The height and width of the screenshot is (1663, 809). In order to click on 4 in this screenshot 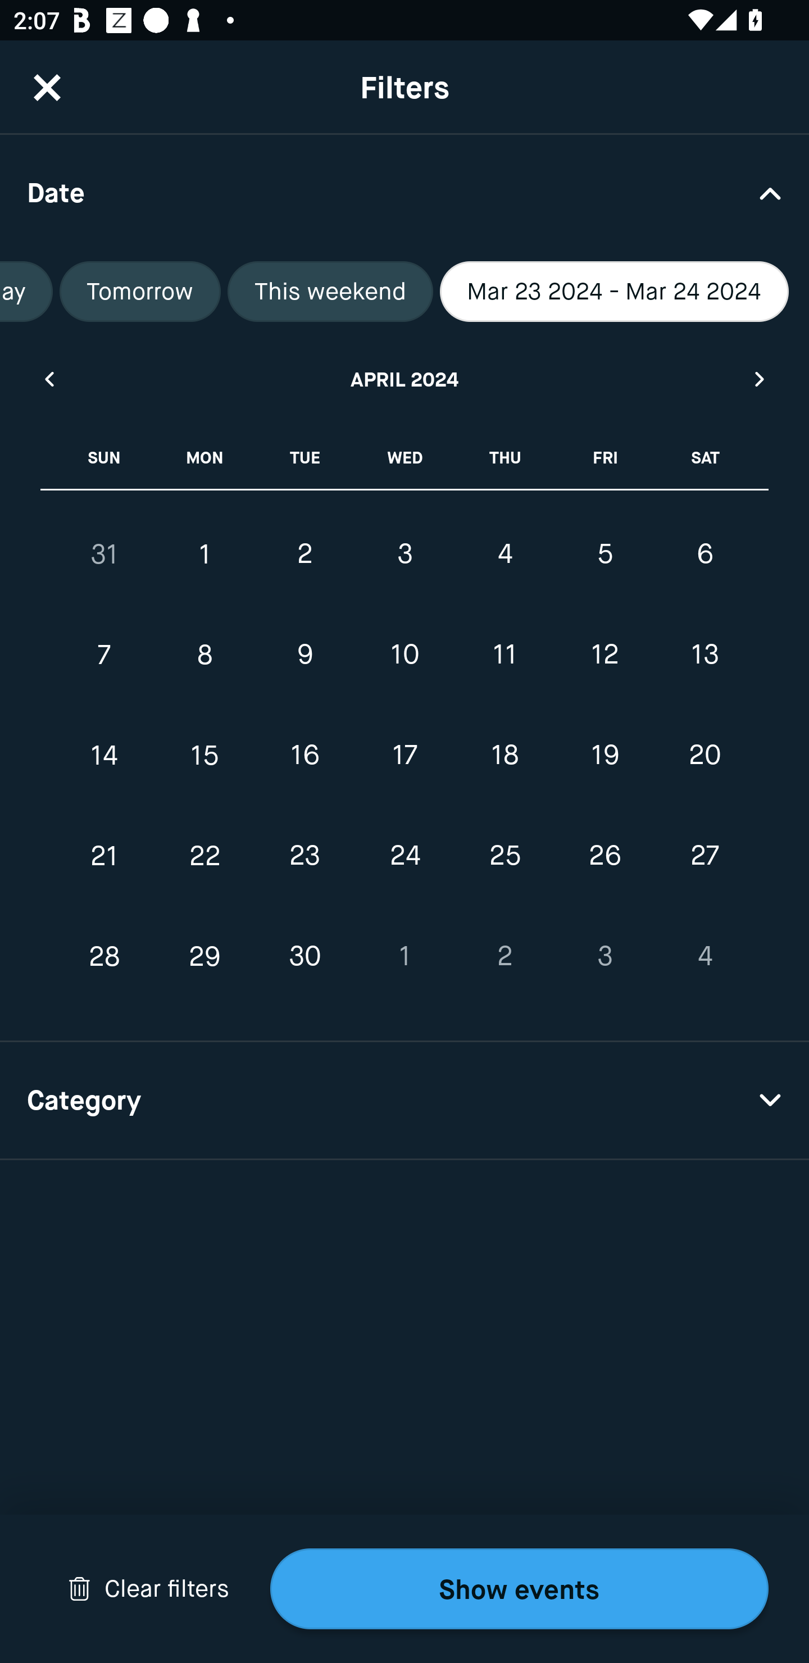, I will do `click(705, 956)`.